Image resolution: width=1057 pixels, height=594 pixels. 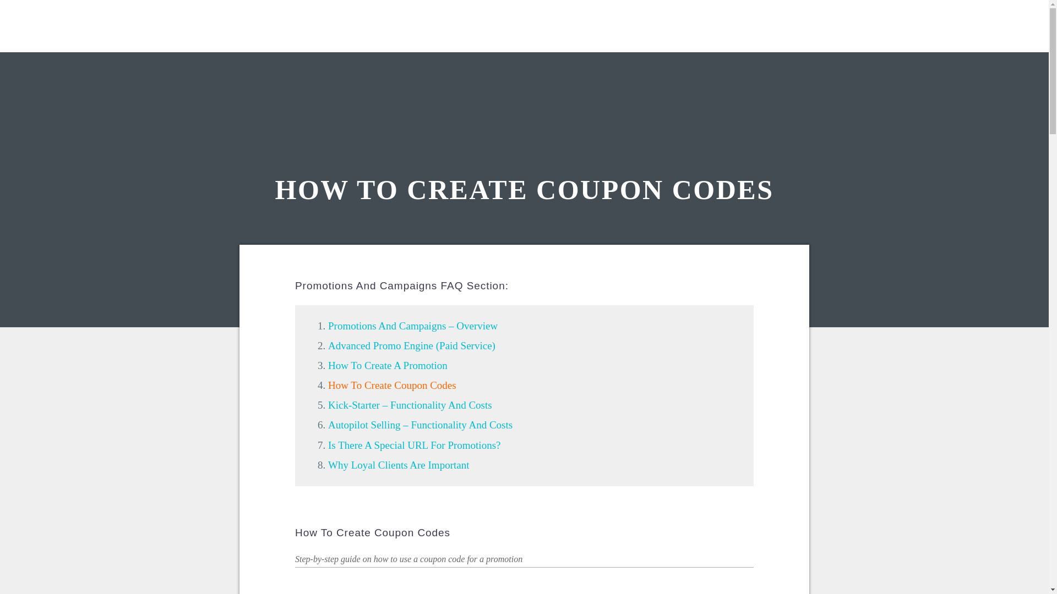 What do you see at coordinates (388, 365) in the screenshot?
I see `How To Create A Promotion` at bounding box center [388, 365].